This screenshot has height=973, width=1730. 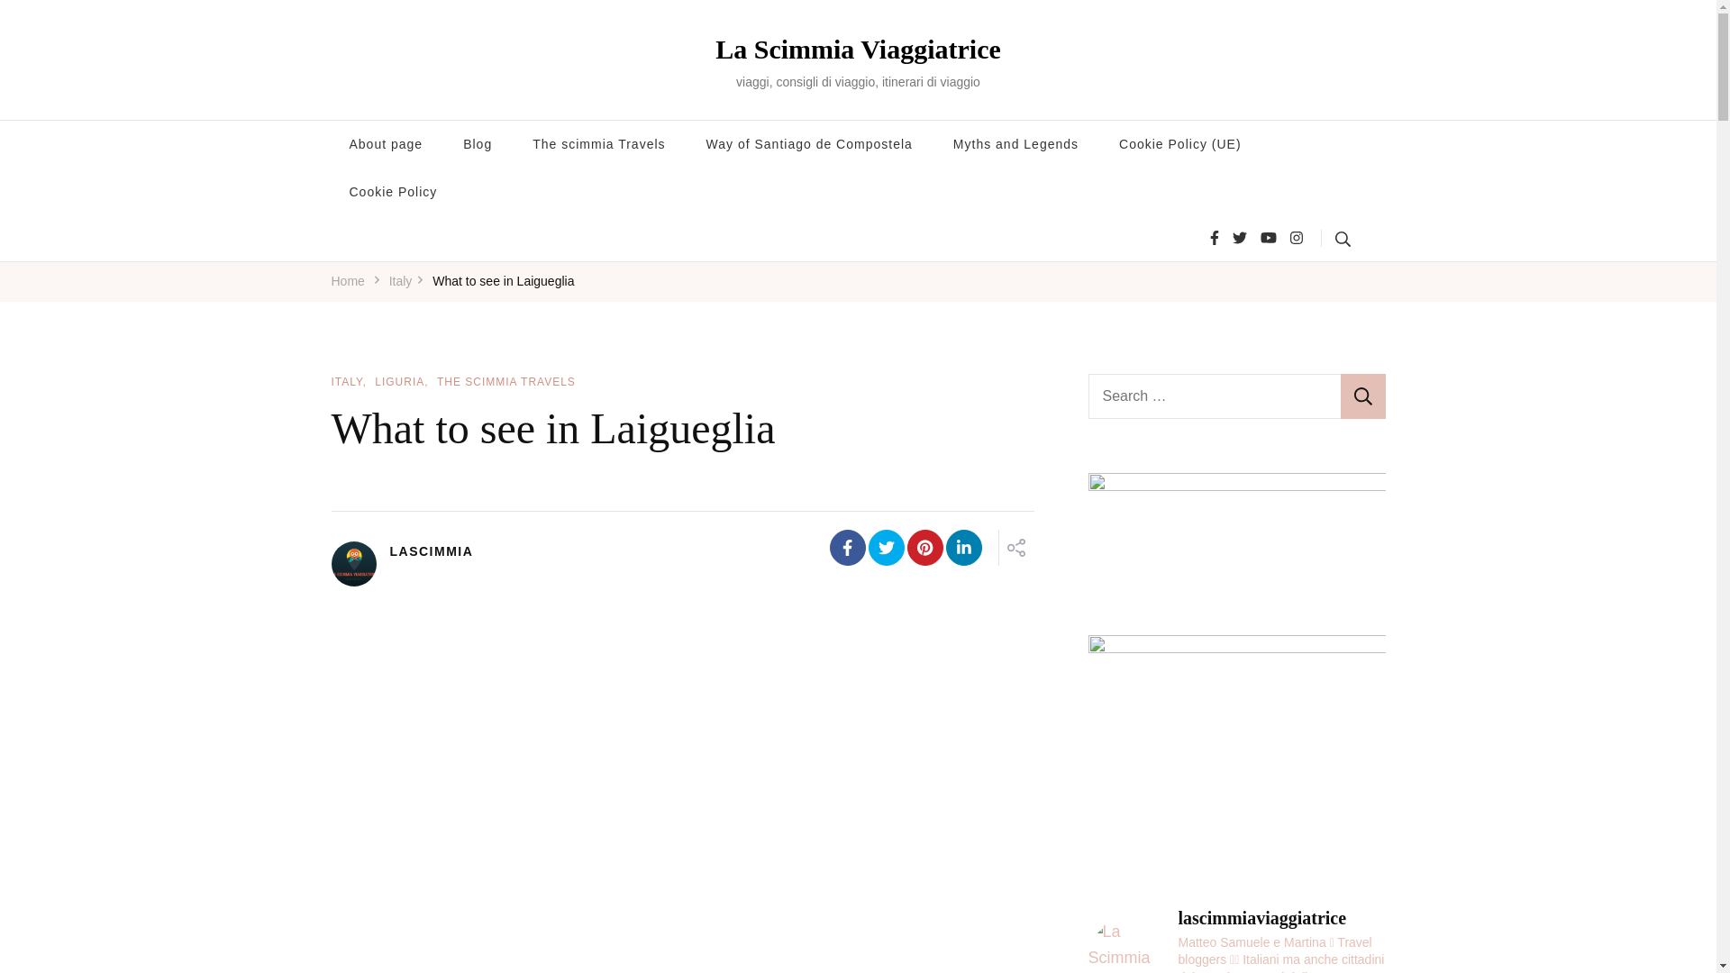 What do you see at coordinates (809, 144) in the screenshot?
I see `Way of Santiago de Compostela` at bounding box center [809, 144].